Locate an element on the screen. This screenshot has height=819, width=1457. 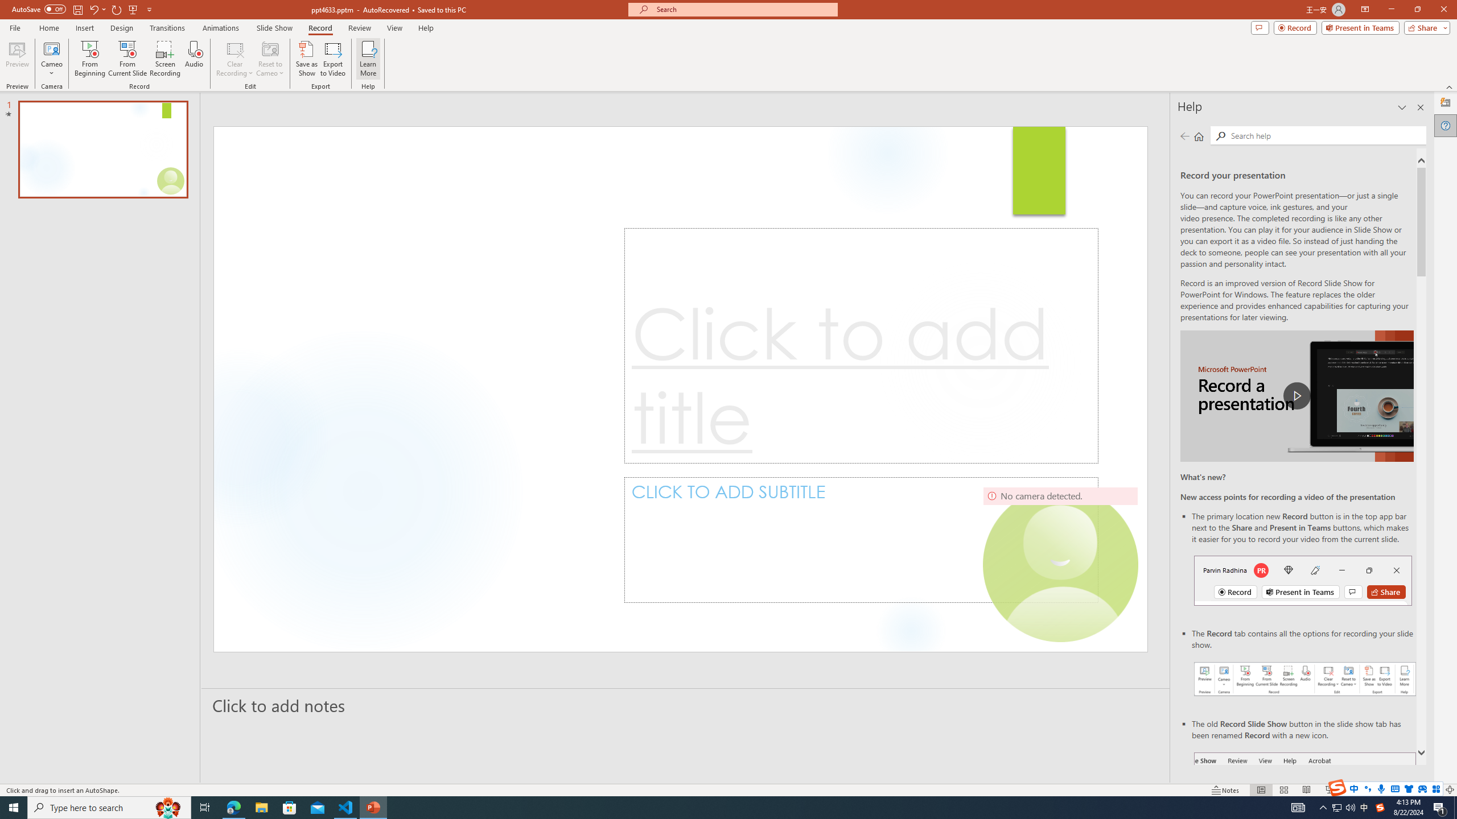
File Tab is located at coordinates (15, 27).